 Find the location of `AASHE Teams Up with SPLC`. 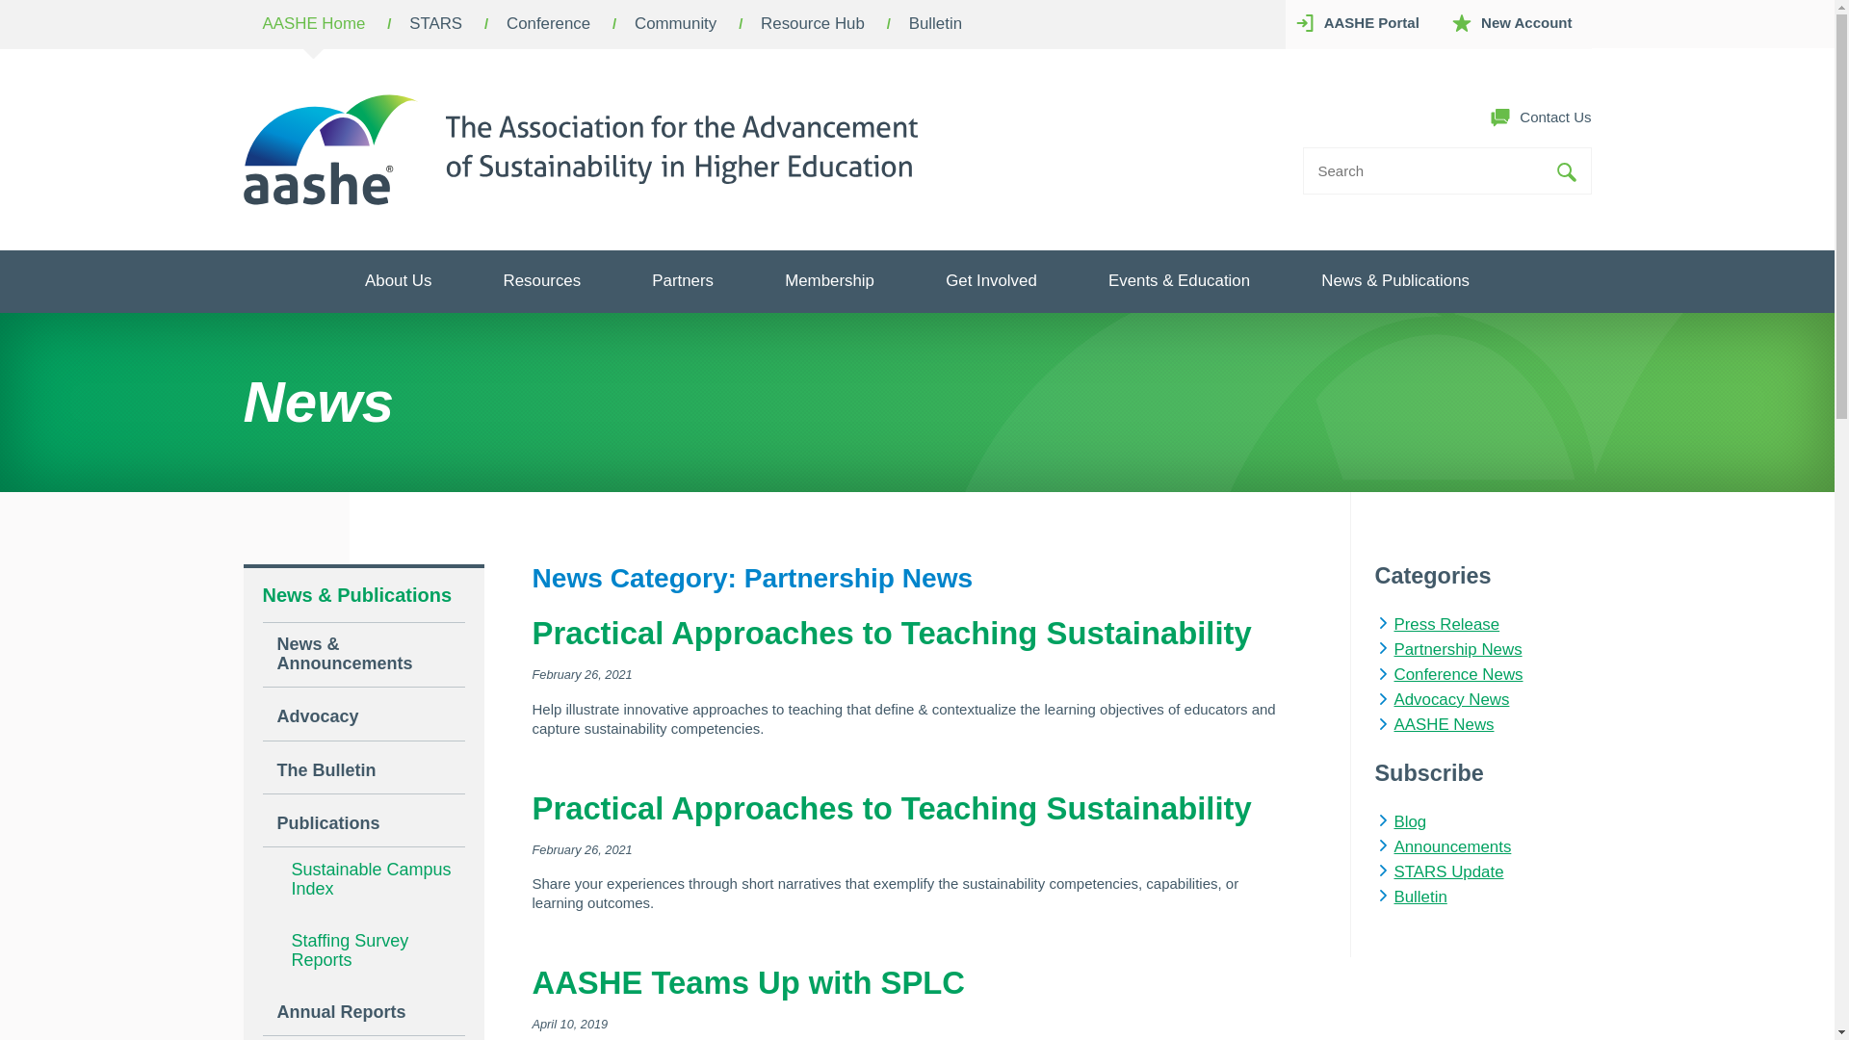

AASHE Teams Up with SPLC is located at coordinates (748, 982).